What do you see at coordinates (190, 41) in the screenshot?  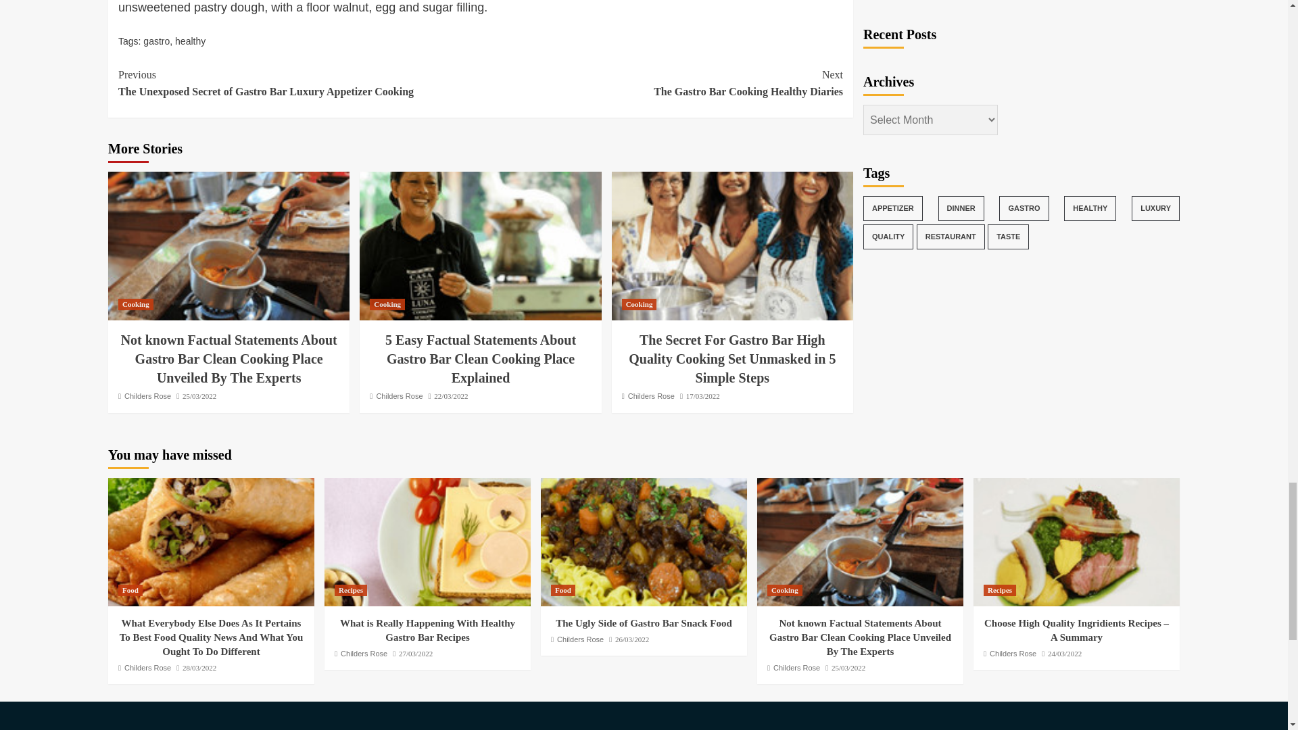 I see `healthy` at bounding box center [190, 41].